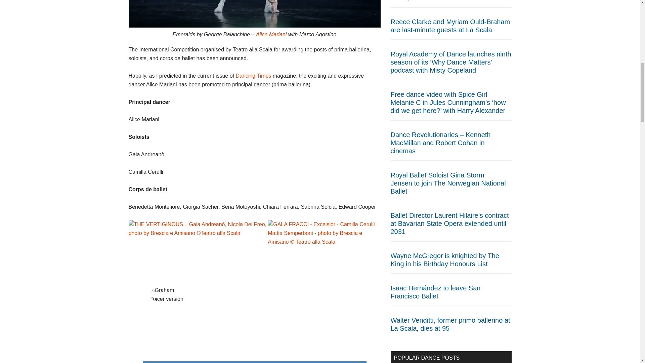 This screenshot has width=645, height=363. I want to click on Posts tagged with Dancing Times, so click(253, 76).